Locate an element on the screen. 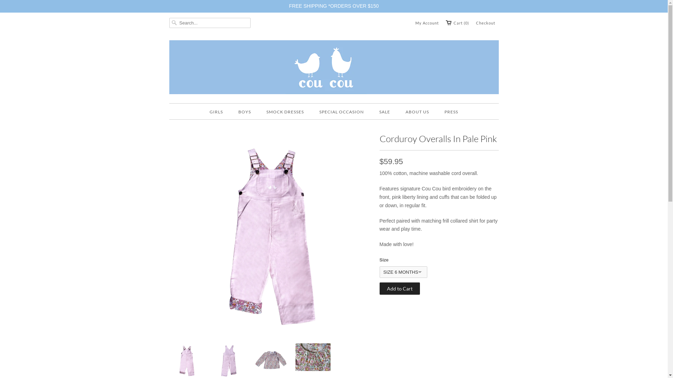 Image resolution: width=673 pixels, height=378 pixels. SMOCK DRESSES is located at coordinates (285, 112).